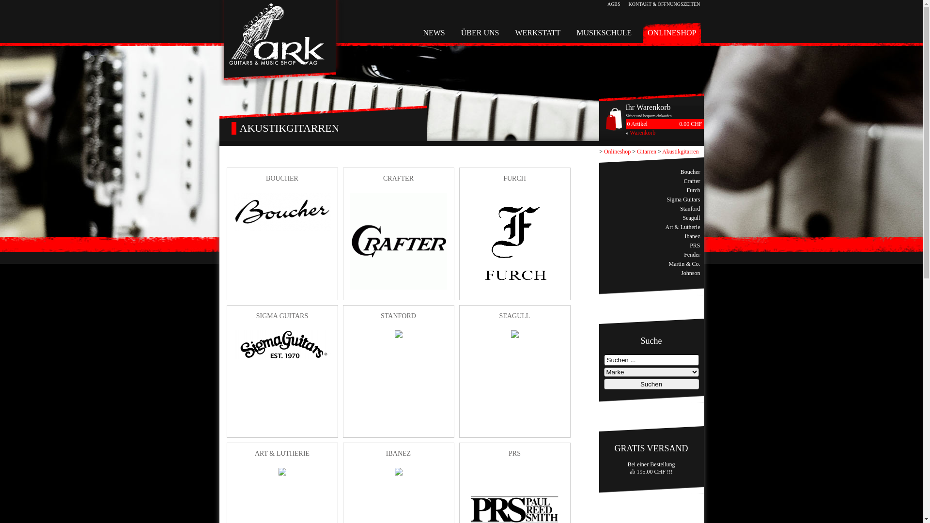 The image size is (930, 523). Describe the element at coordinates (693, 191) in the screenshot. I see `Furch` at that location.